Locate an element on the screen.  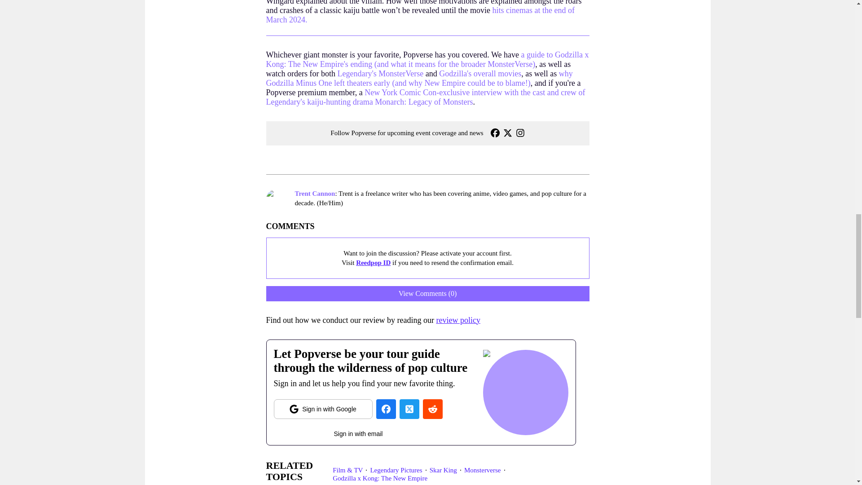
Godzilla's overall movies is located at coordinates (480, 74).